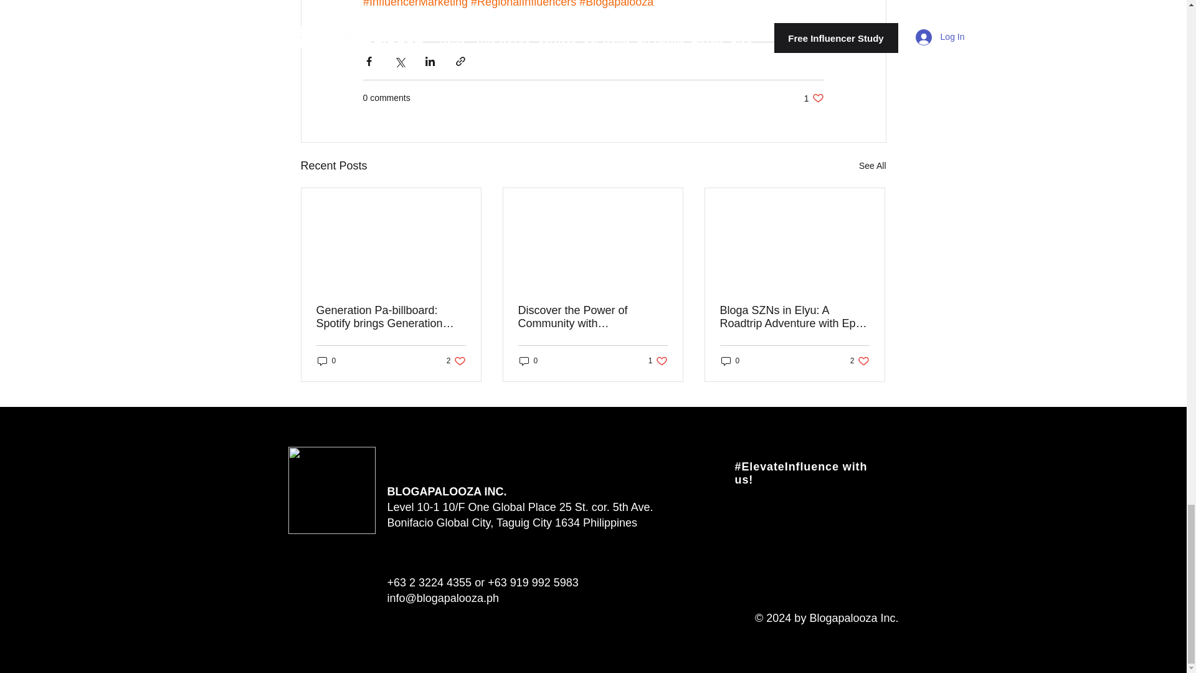  Describe the element at coordinates (456, 361) in the screenshot. I see `0` at that location.